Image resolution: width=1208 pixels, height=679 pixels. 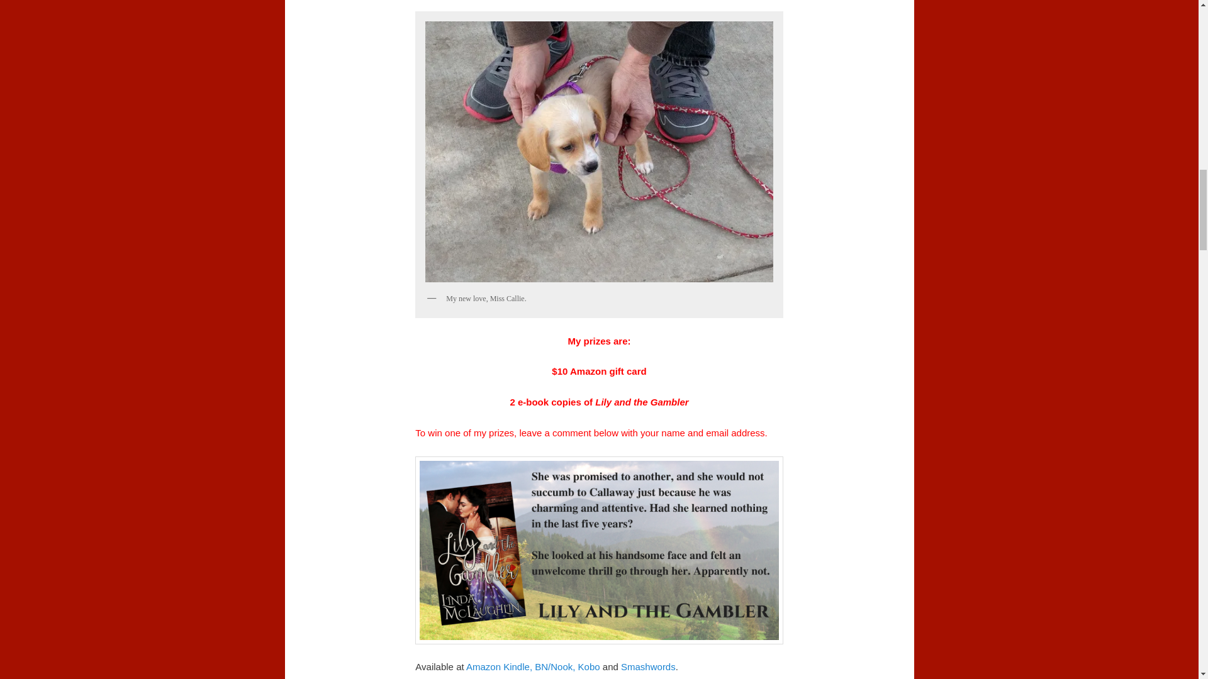 What do you see at coordinates (500, 666) in the screenshot?
I see `Amazon Kindle,` at bounding box center [500, 666].